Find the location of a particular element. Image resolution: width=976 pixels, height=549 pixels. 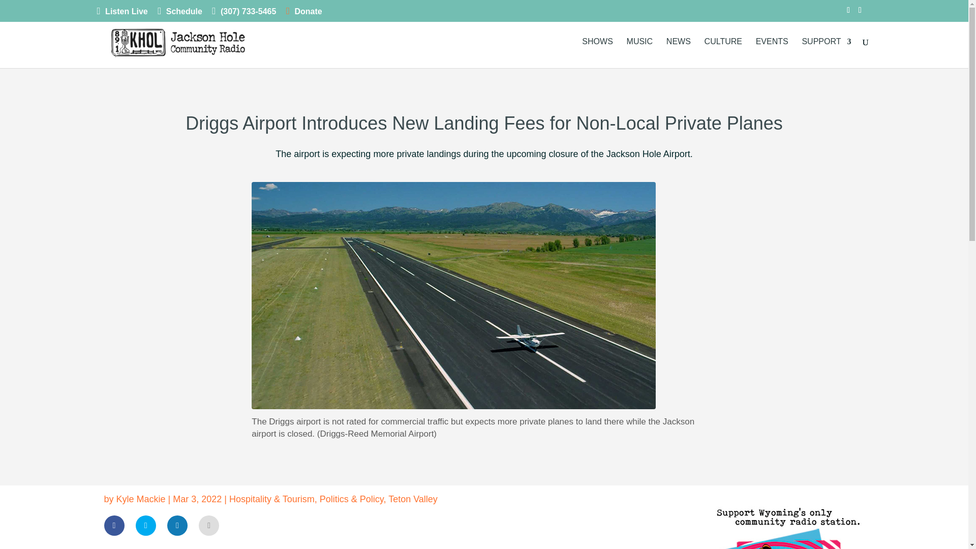

Listen Live is located at coordinates (122, 14).